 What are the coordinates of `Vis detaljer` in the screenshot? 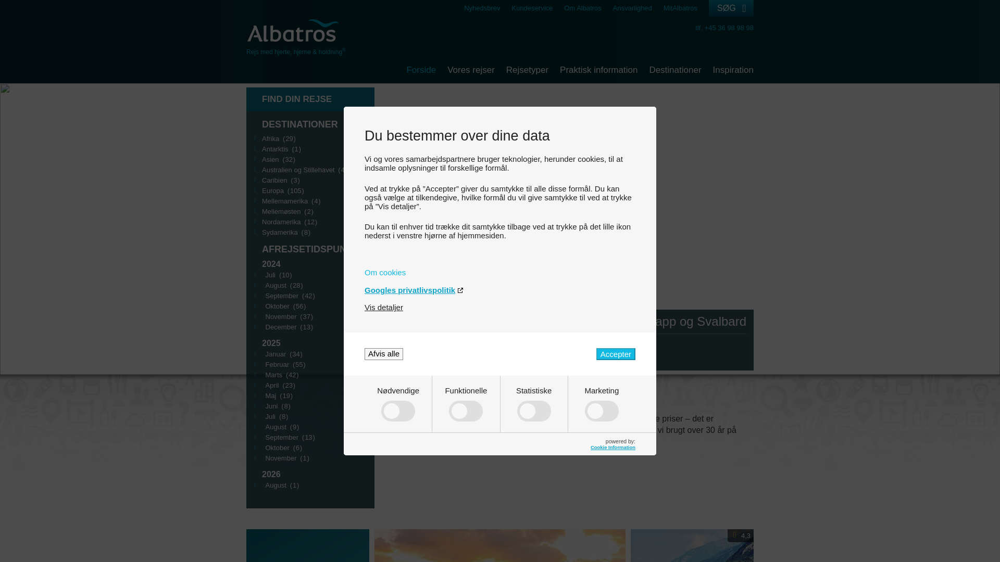 It's located at (383, 307).